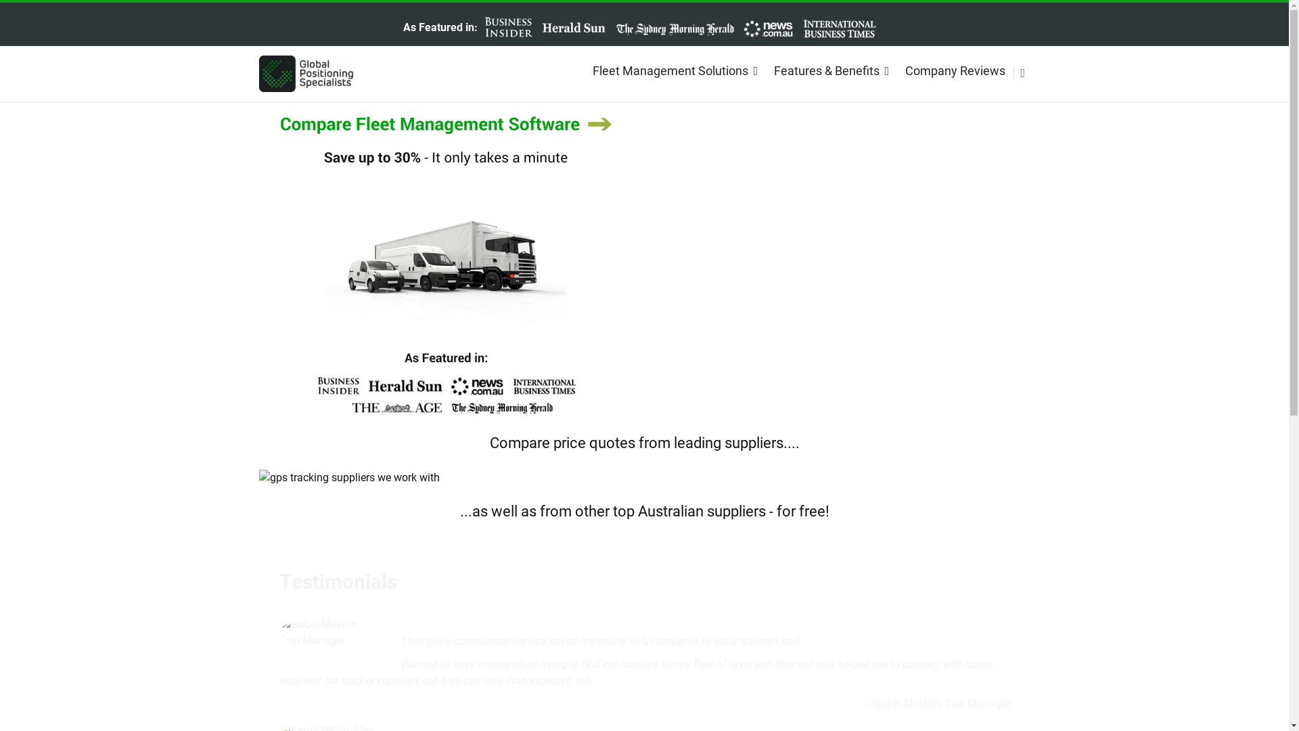 Image resolution: width=1299 pixels, height=731 pixels. What do you see at coordinates (349, 478) in the screenshot?
I see `gps-tracking-suppliers-we-work-with` at bounding box center [349, 478].